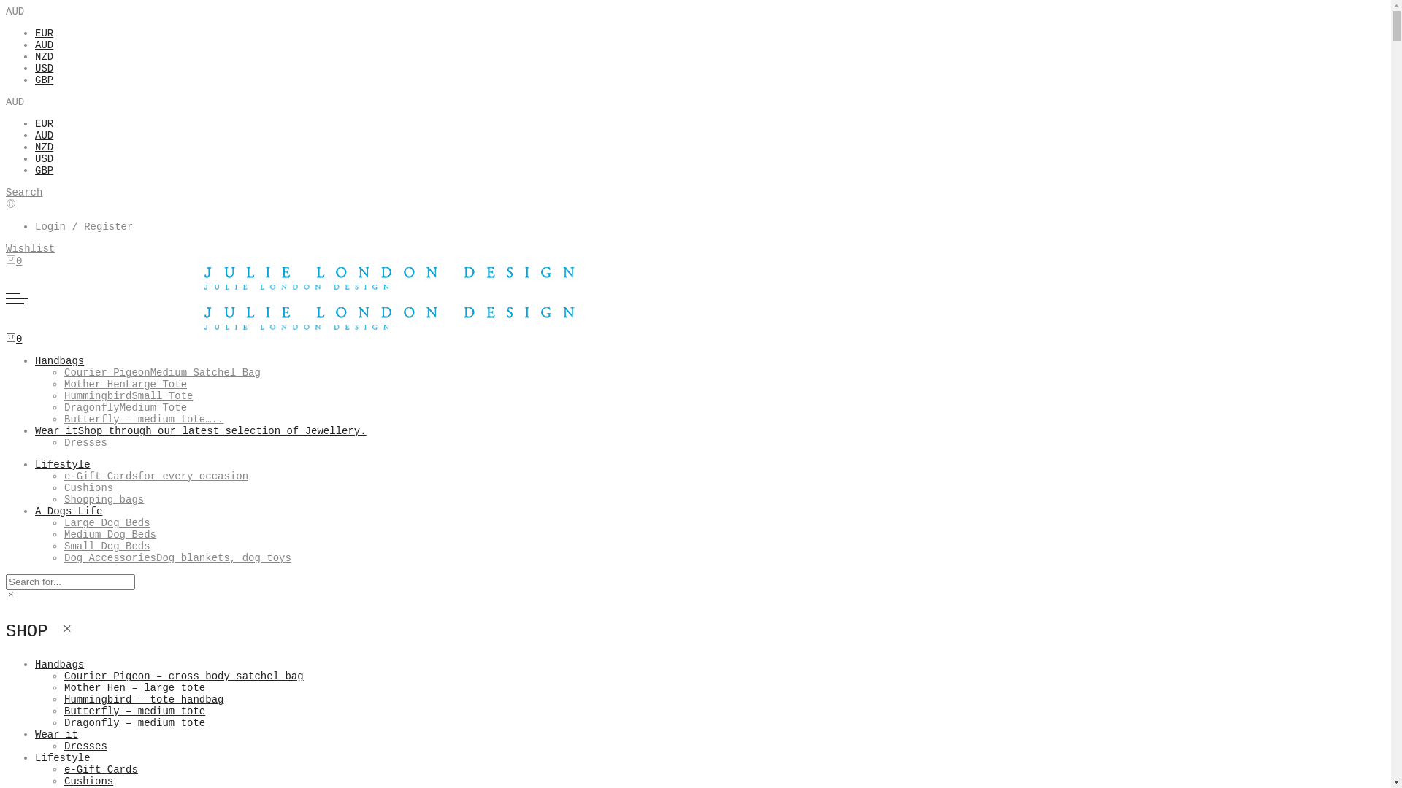  Describe the element at coordinates (69, 511) in the screenshot. I see `A Dogs Life` at that location.